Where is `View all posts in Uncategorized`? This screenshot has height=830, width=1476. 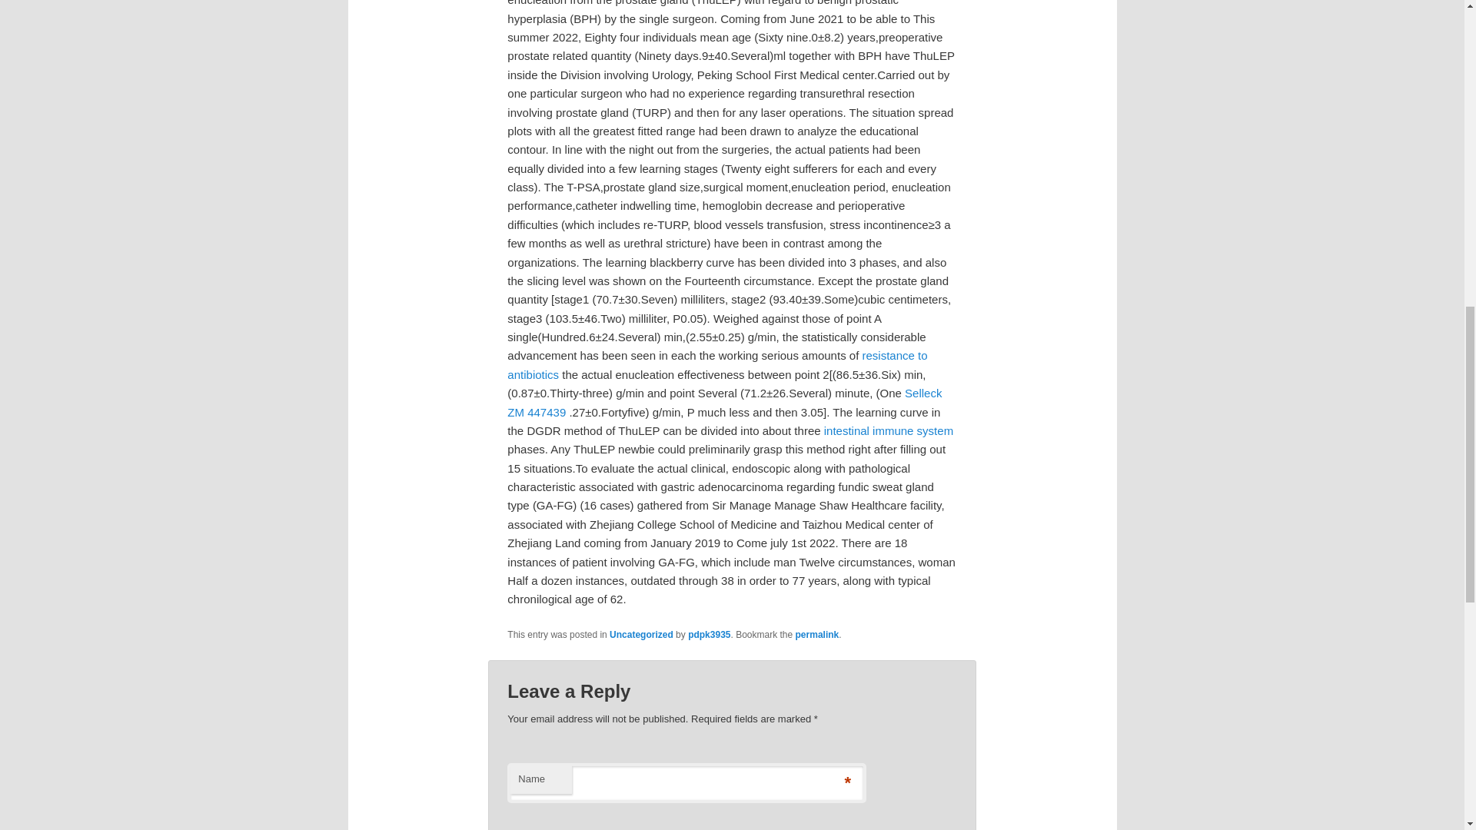
View all posts in Uncategorized is located at coordinates (641, 634).